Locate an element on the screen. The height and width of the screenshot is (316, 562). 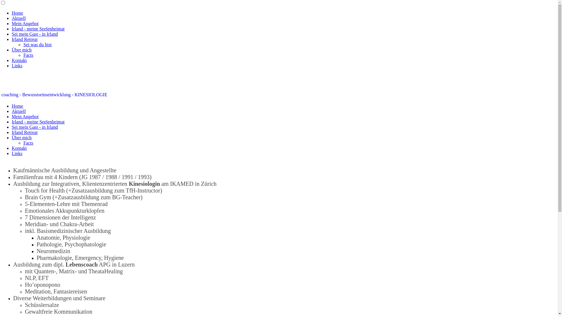
Facts is located at coordinates (28, 55).